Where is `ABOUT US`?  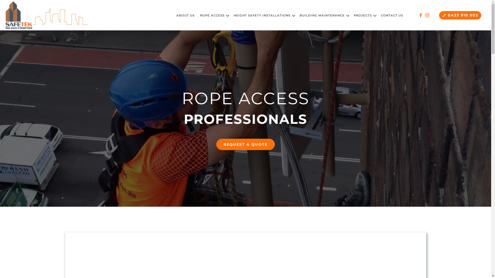
ABOUT US is located at coordinates (186, 16).